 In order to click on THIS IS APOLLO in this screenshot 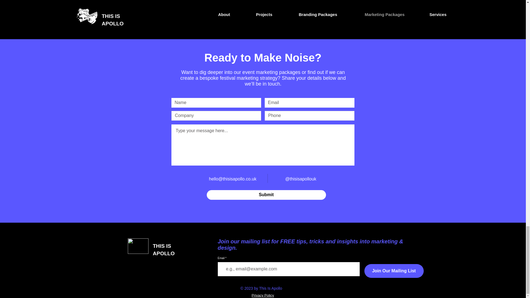, I will do `click(164, 249)`.